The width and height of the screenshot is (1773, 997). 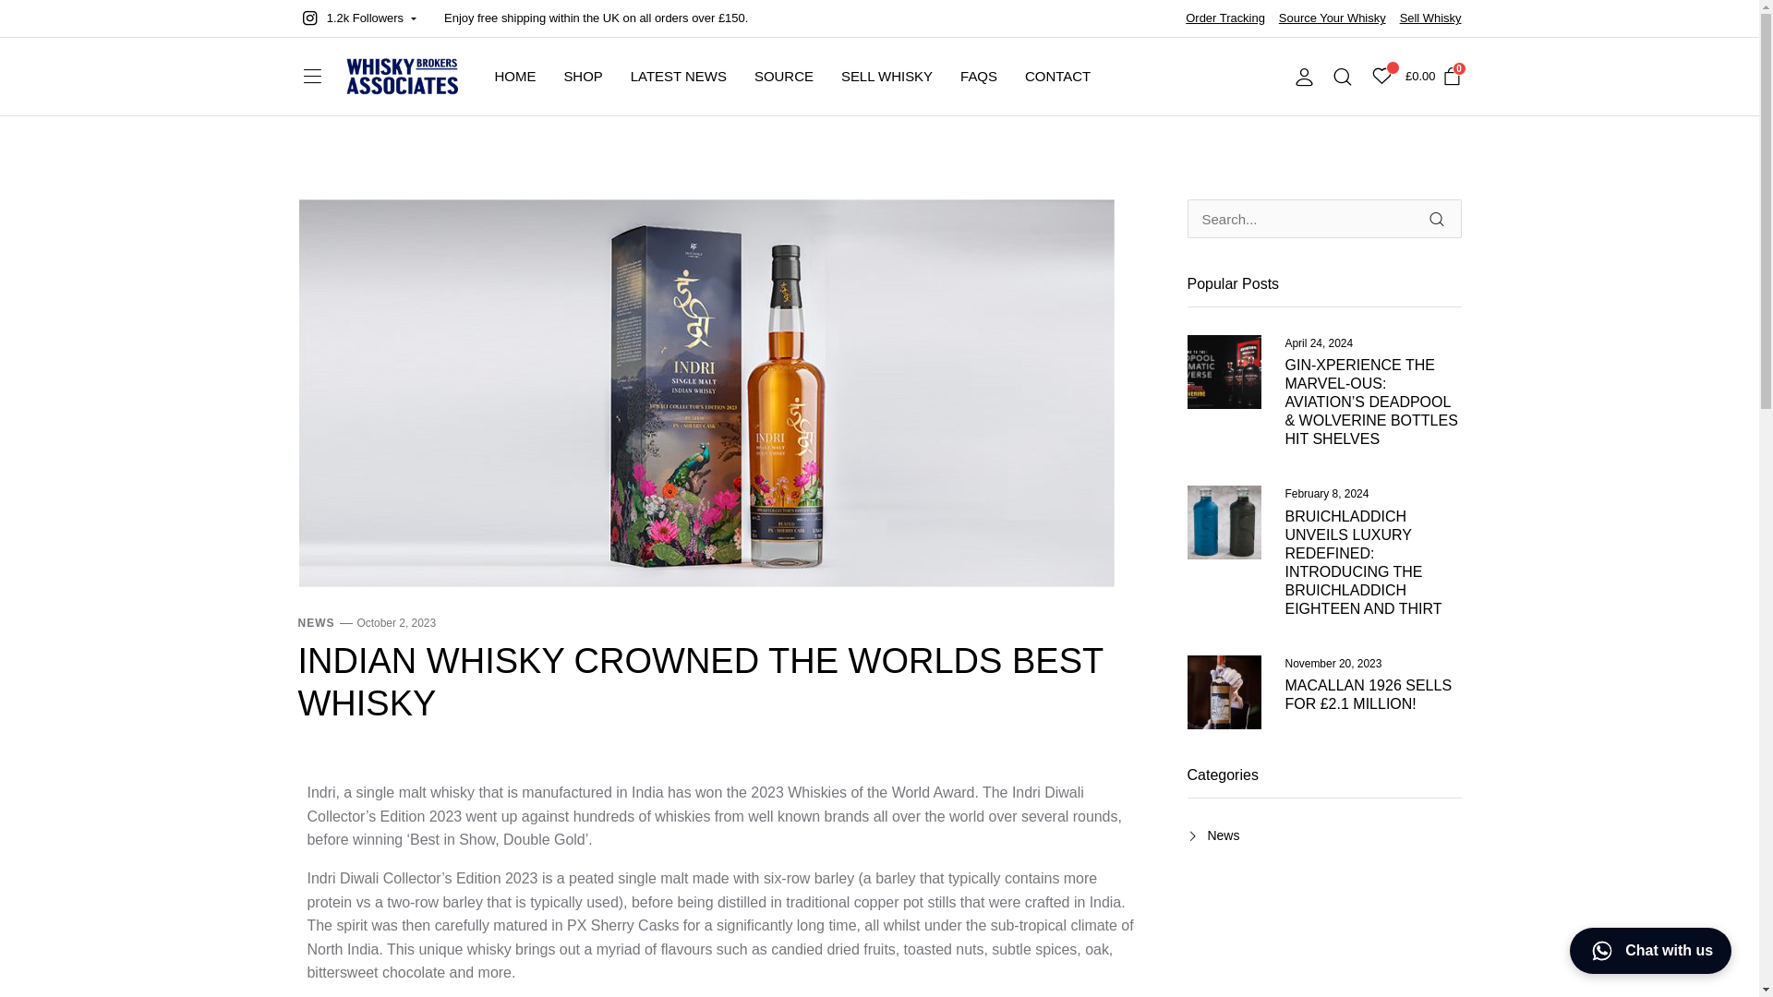 I want to click on Source Your Whisky, so click(x=1332, y=18).